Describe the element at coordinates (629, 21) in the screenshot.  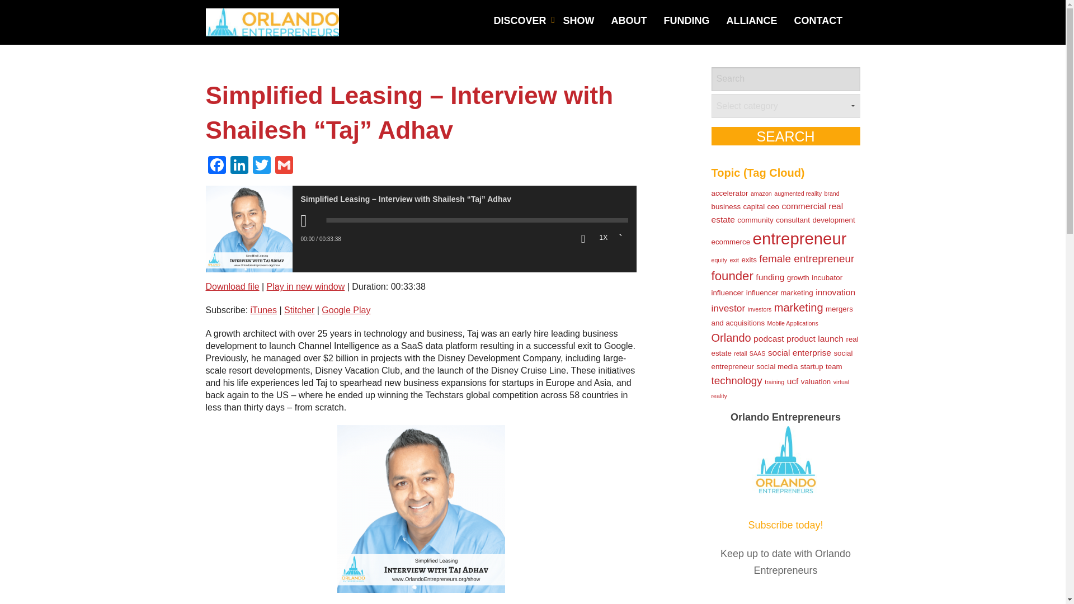
I see `ABOUT` at that location.